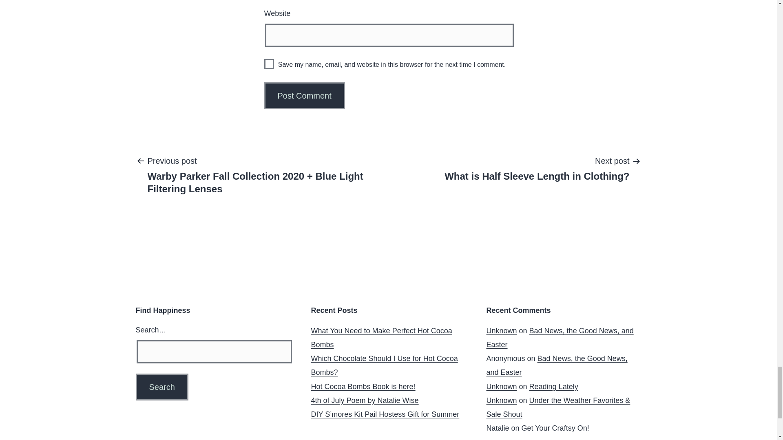 This screenshot has width=783, height=440. I want to click on 4th of July Poem by Natalie Wise, so click(365, 400).